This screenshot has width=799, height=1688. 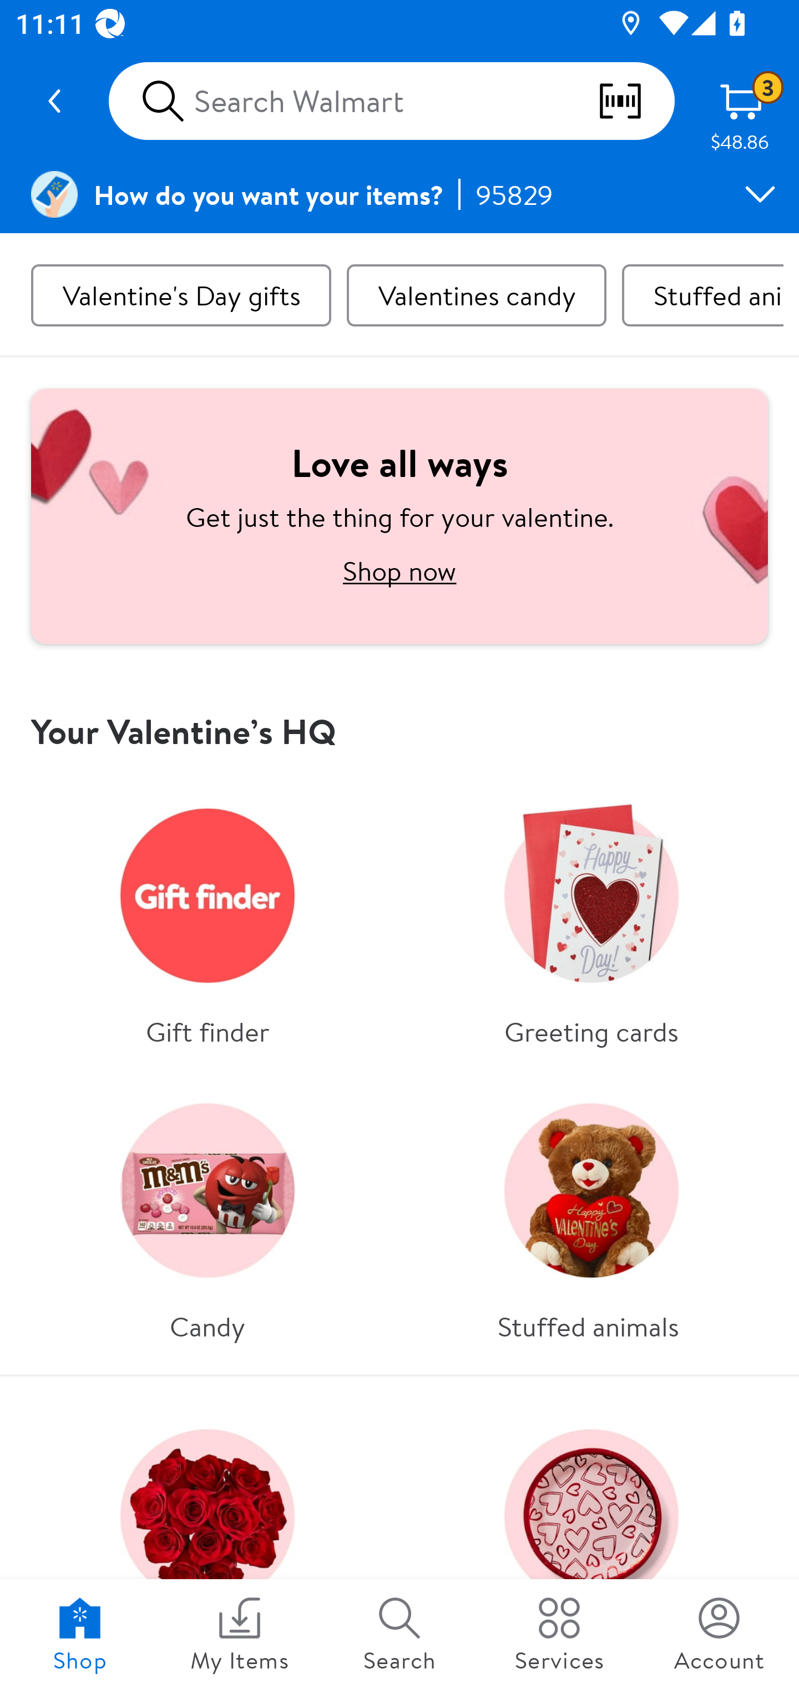 I want to click on Valentines candy, so click(x=476, y=295).